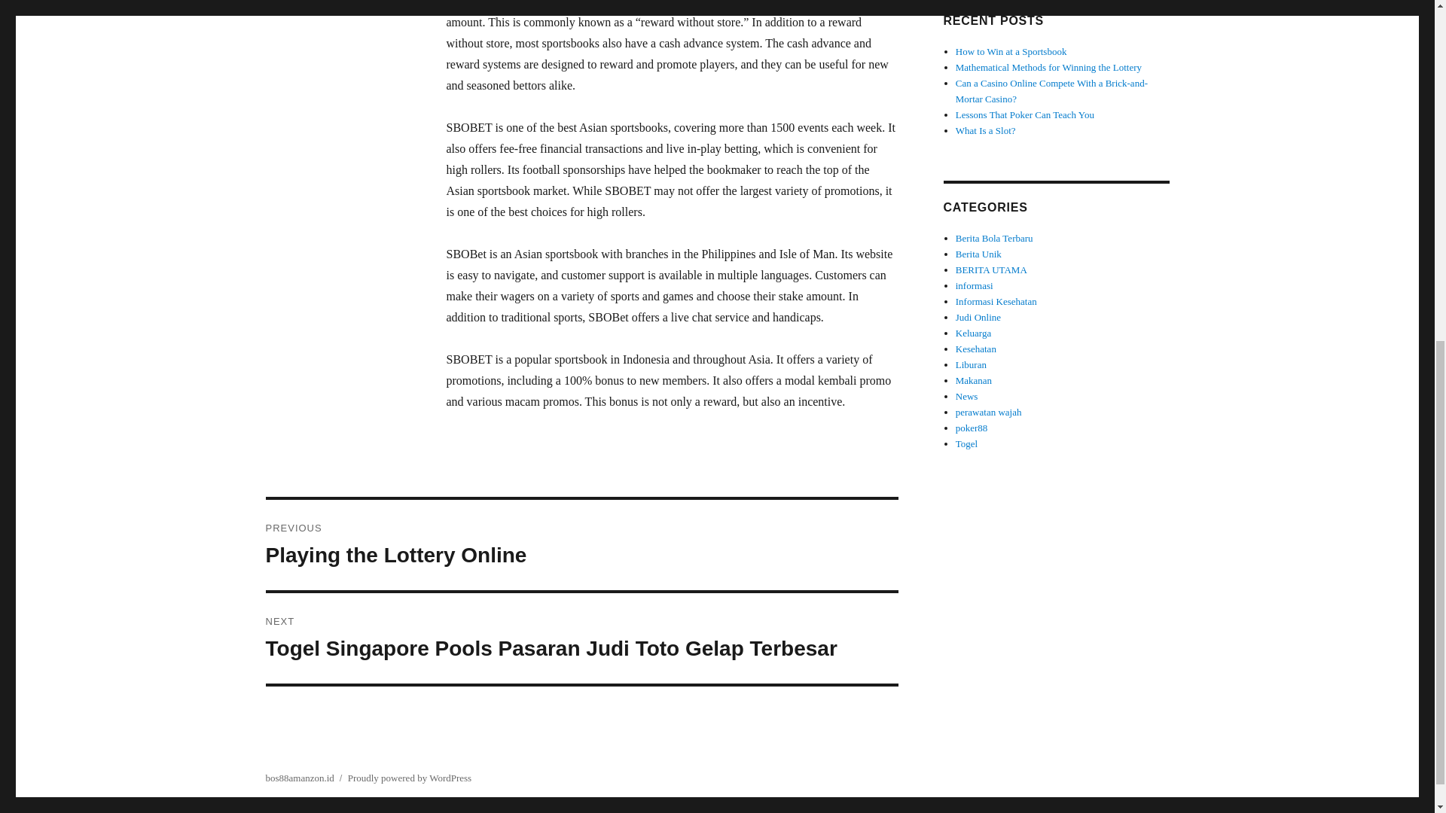  I want to click on informasi, so click(975, 285).